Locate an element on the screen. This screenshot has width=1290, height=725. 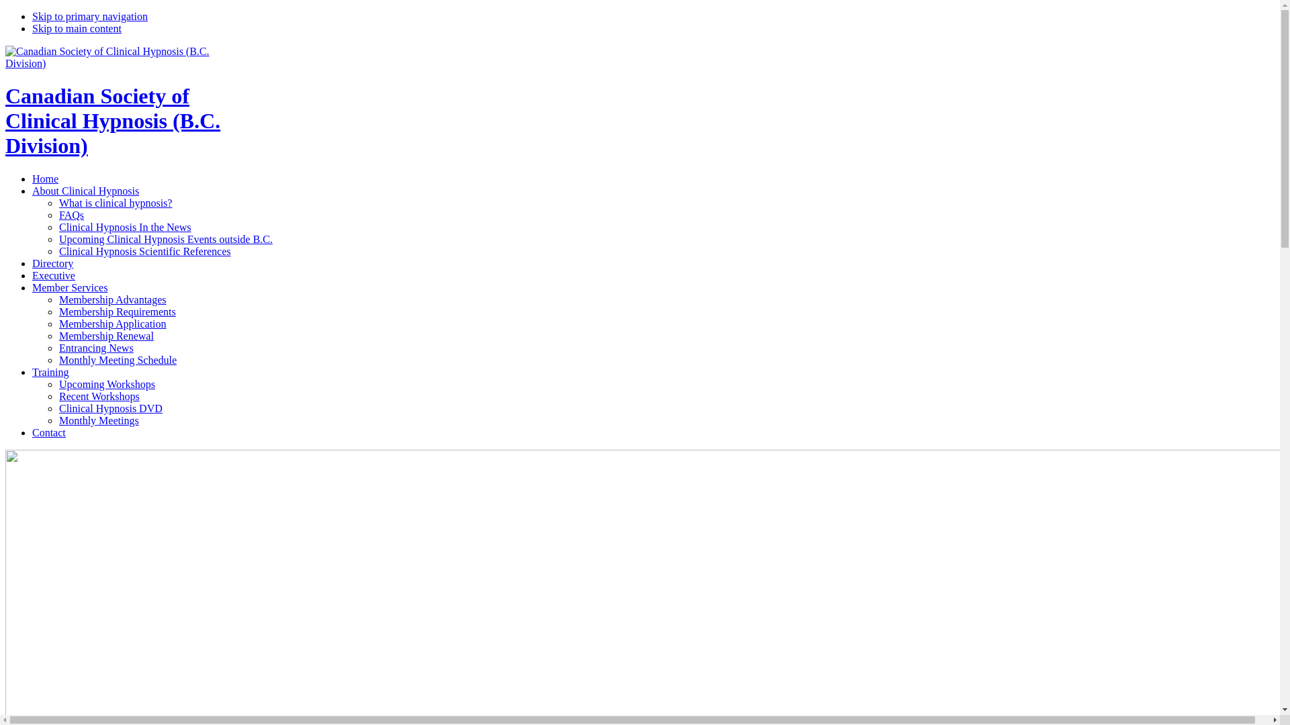
What is clinical hypnosis? is located at coordinates (116, 203).